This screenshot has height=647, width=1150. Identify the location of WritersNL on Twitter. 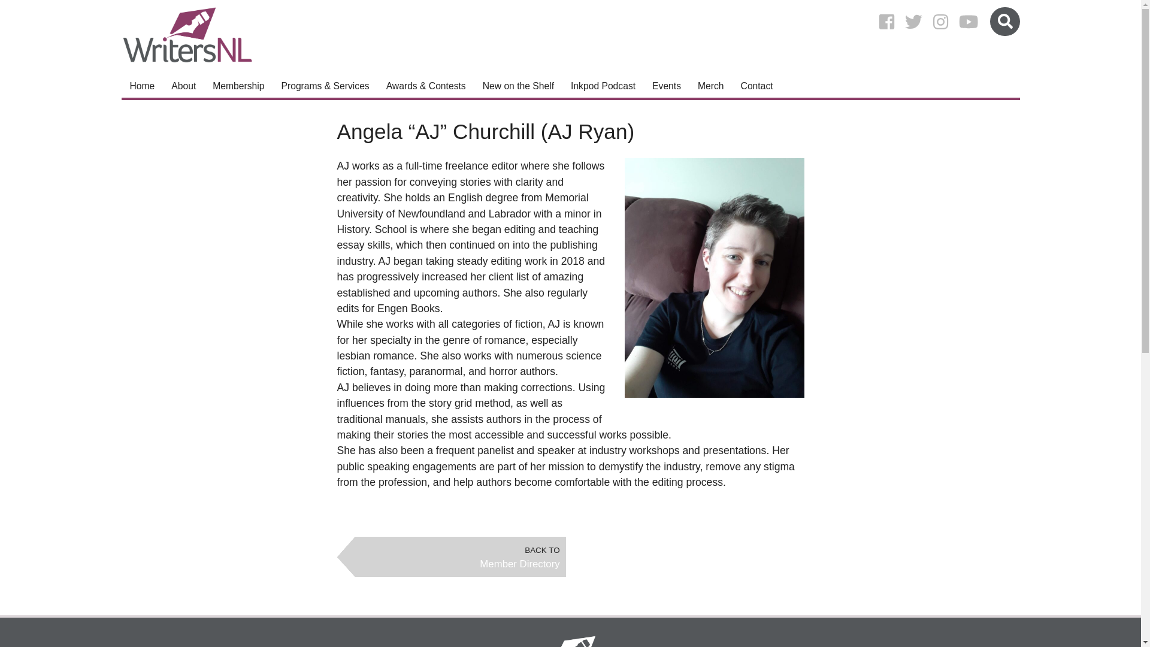
(913, 22).